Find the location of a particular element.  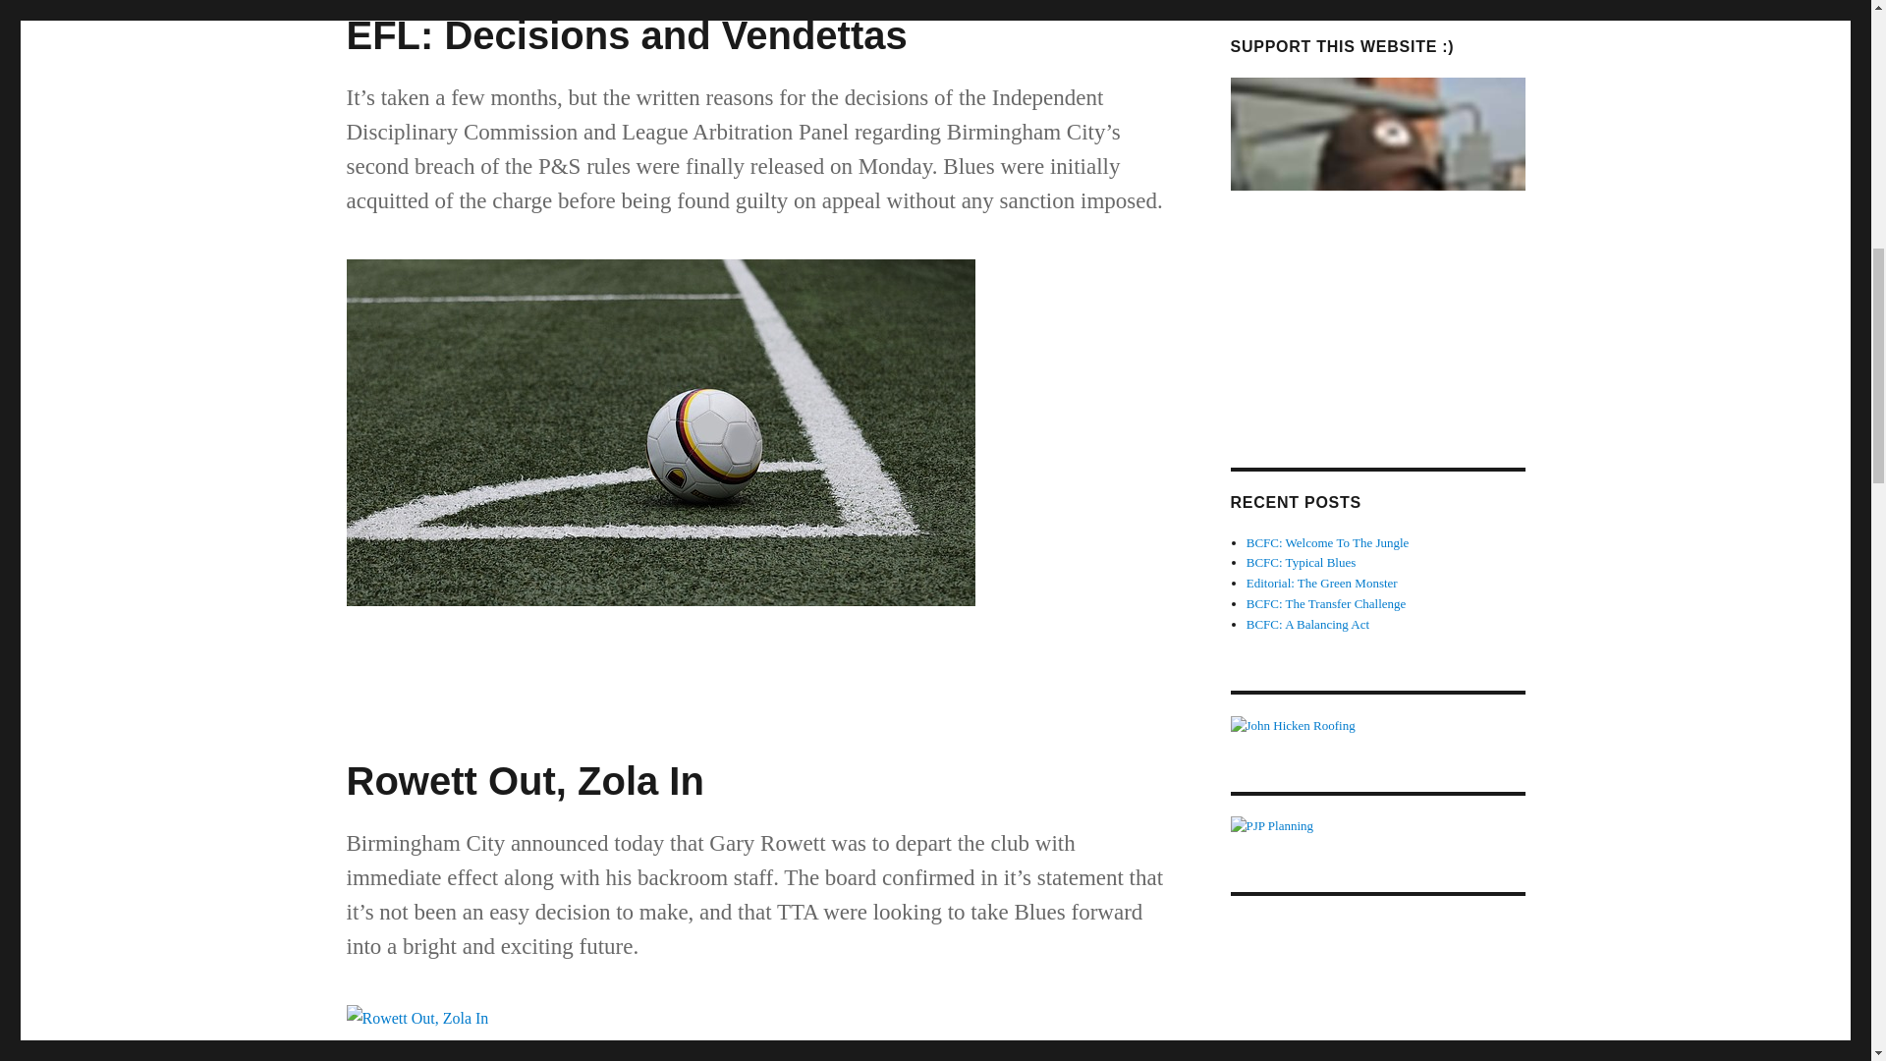

EFL: Decisions and Vendettas is located at coordinates (626, 35).